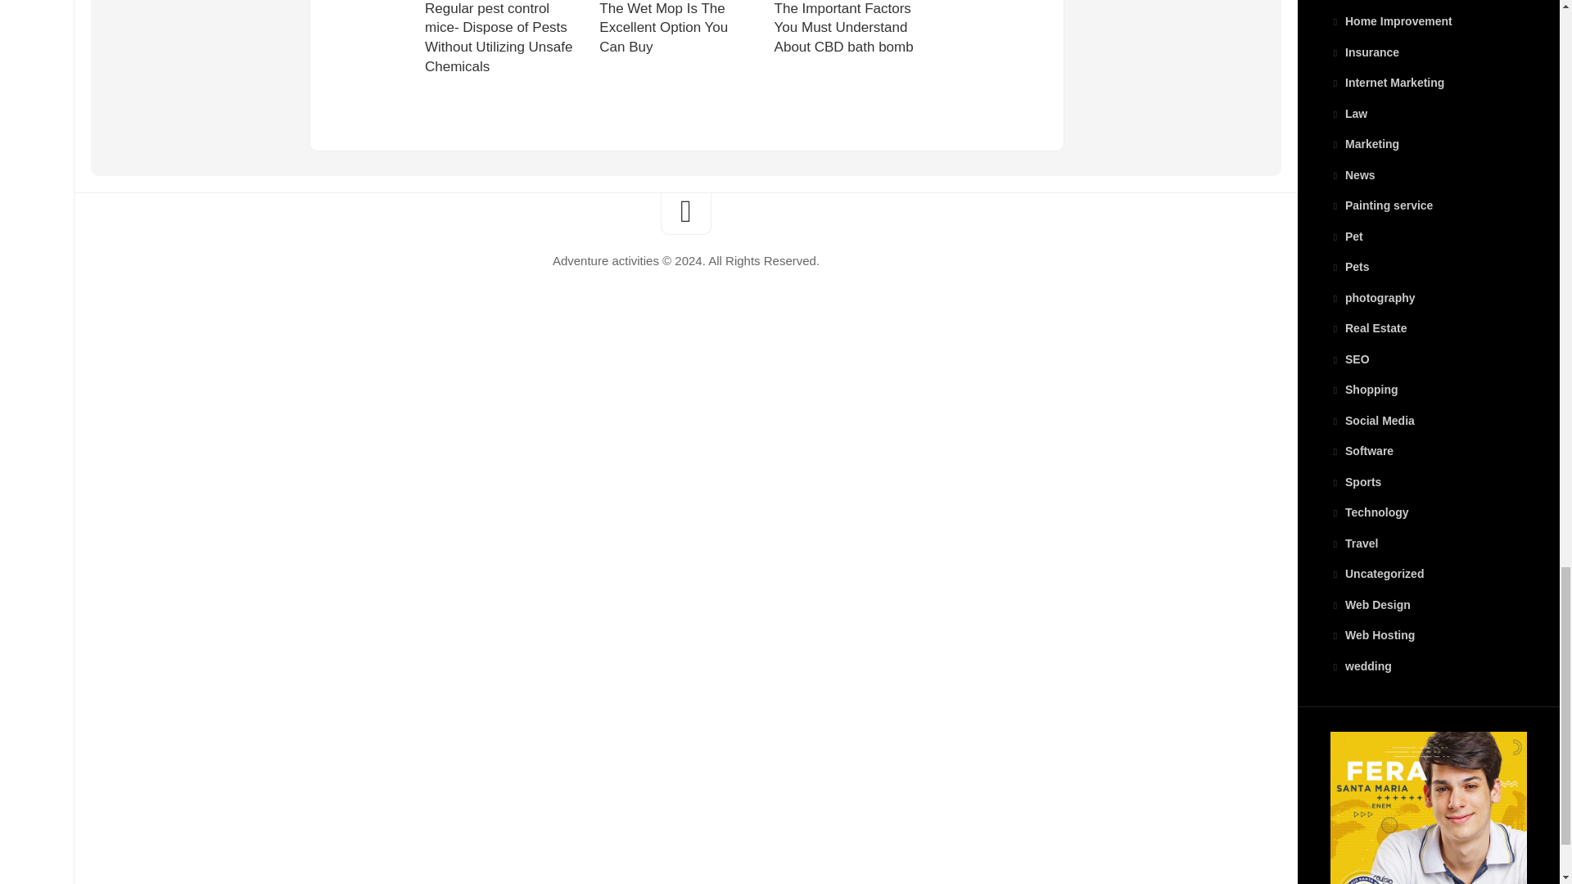 The image size is (1572, 884). I want to click on Home Improvement, so click(1391, 21).